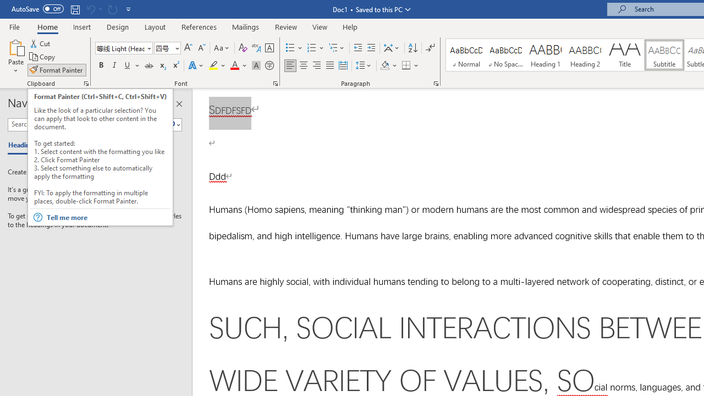 Image resolution: width=704 pixels, height=396 pixels. Describe the element at coordinates (417, 66) in the screenshot. I see `More Options` at that location.